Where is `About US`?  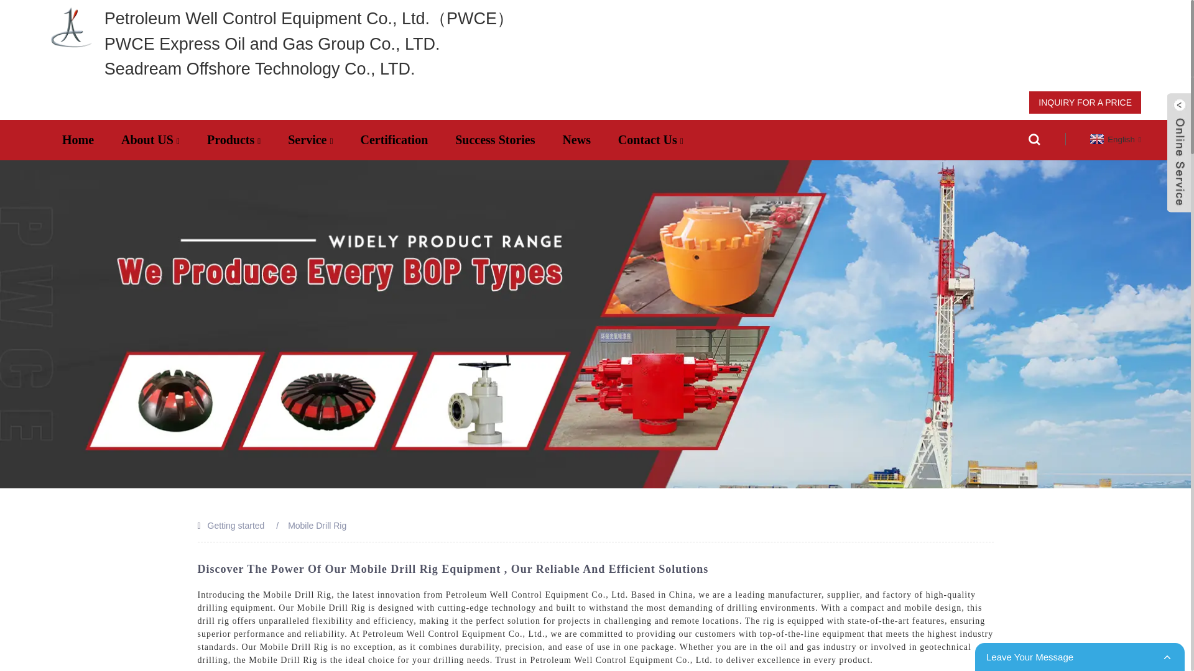
About US is located at coordinates (150, 139).